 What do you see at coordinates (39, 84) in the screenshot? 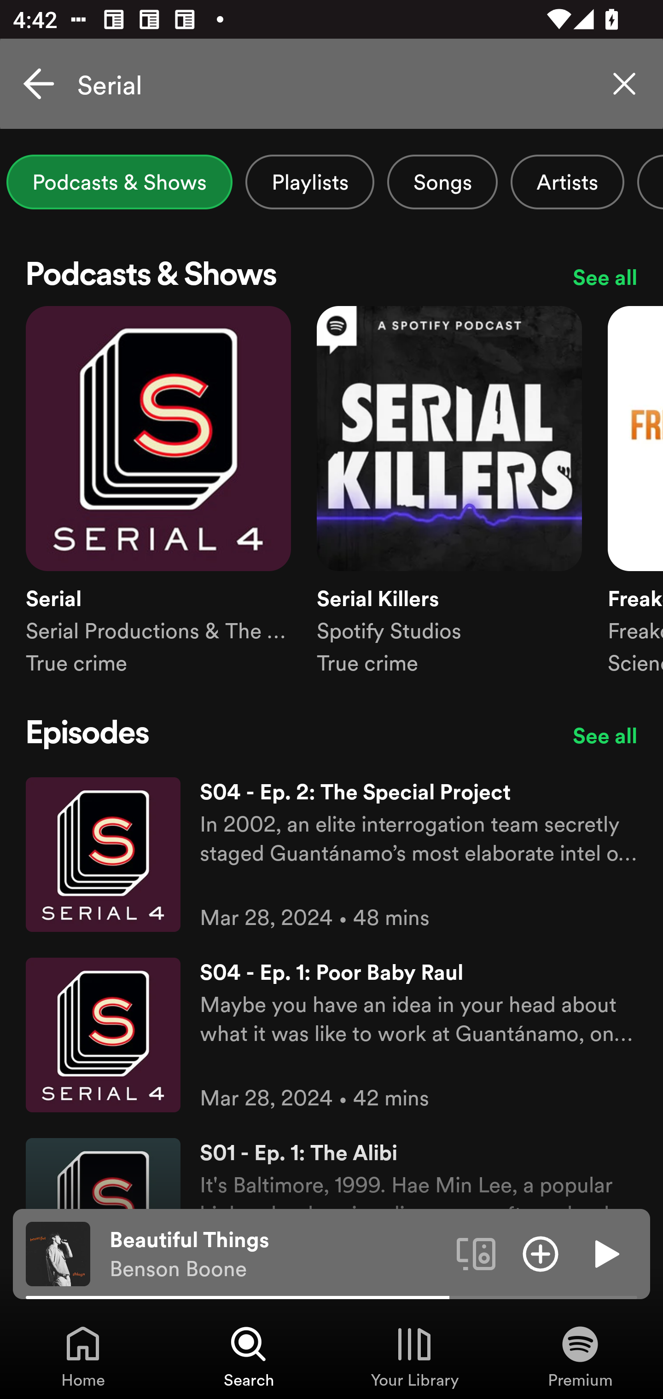
I see `Cancel` at bounding box center [39, 84].